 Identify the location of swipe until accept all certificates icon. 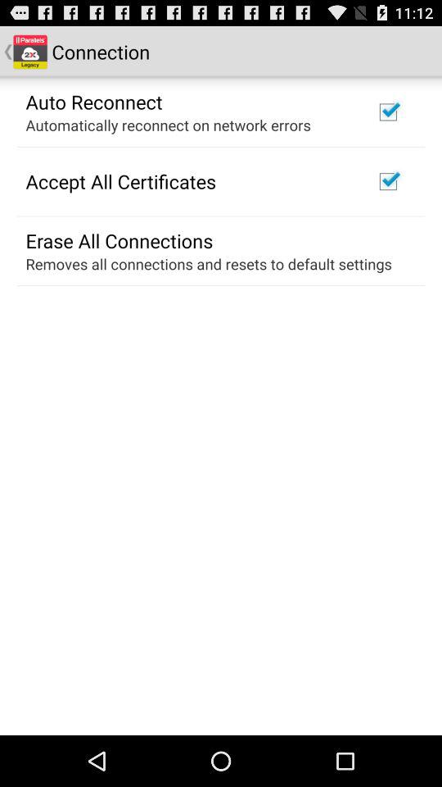
(121, 181).